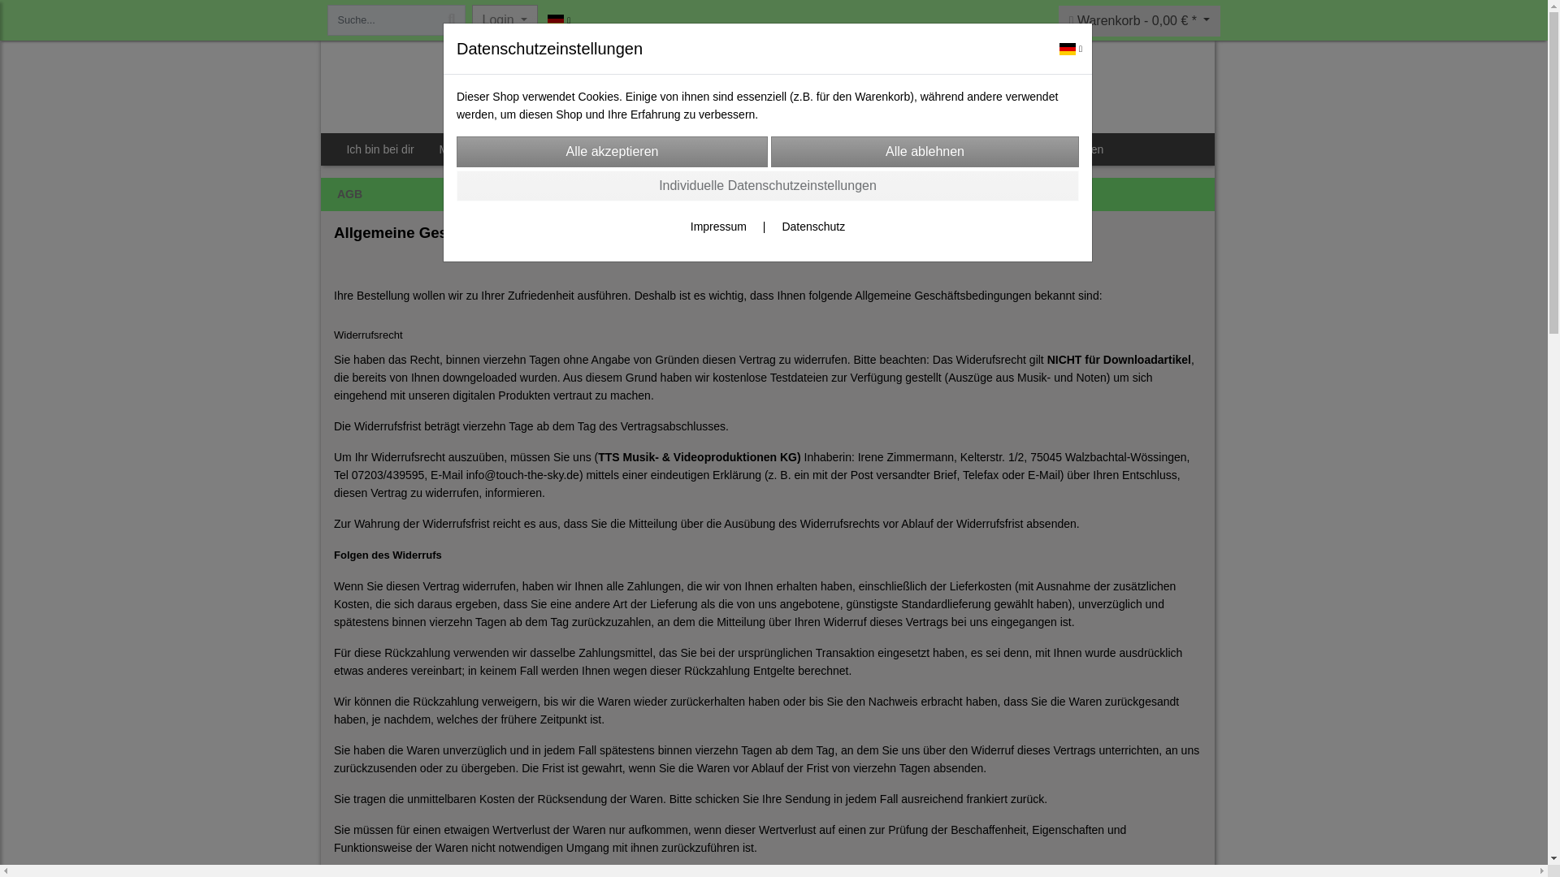 The width and height of the screenshot is (1560, 877). Describe the element at coordinates (380, 149) in the screenshot. I see `Ich bin bei dir` at that location.